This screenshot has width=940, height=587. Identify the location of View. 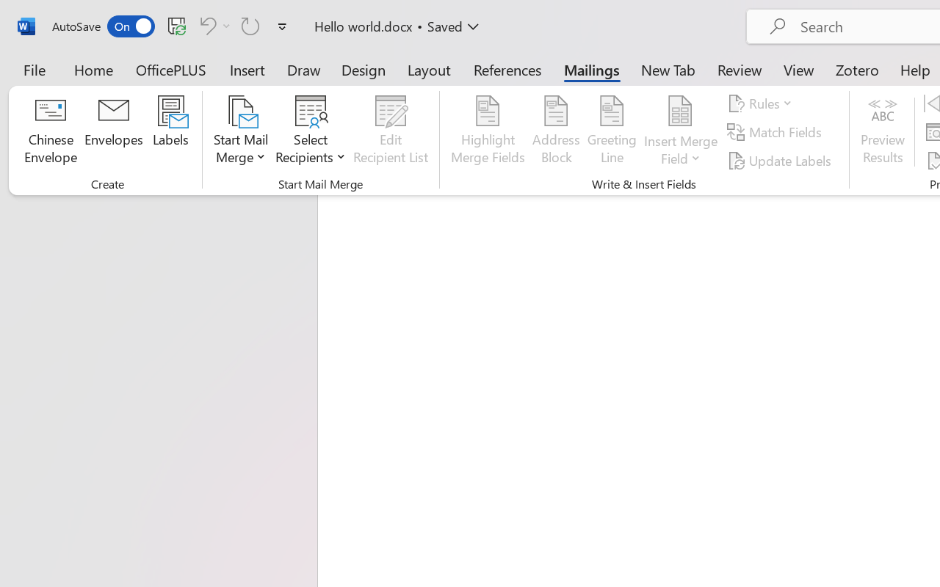
(799, 69).